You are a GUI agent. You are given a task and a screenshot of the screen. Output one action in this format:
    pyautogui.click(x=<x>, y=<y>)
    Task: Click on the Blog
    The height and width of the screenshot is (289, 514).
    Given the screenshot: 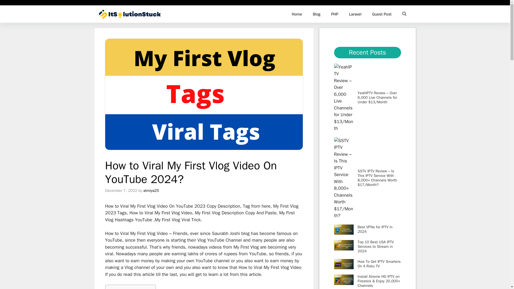 What is the action you would take?
    pyautogui.click(x=316, y=14)
    